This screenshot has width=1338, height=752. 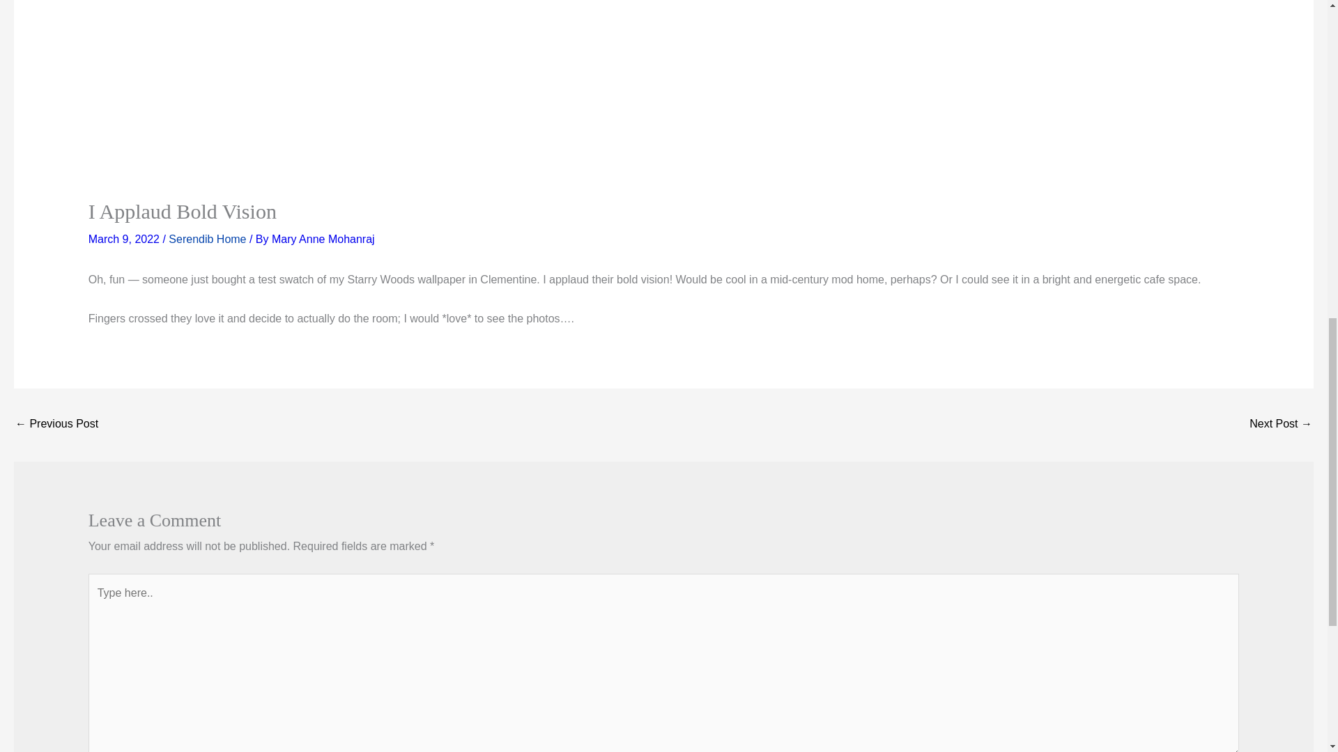 What do you see at coordinates (1281, 425) in the screenshot?
I see `Building Cardio Capacity` at bounding box center [1281, 425].